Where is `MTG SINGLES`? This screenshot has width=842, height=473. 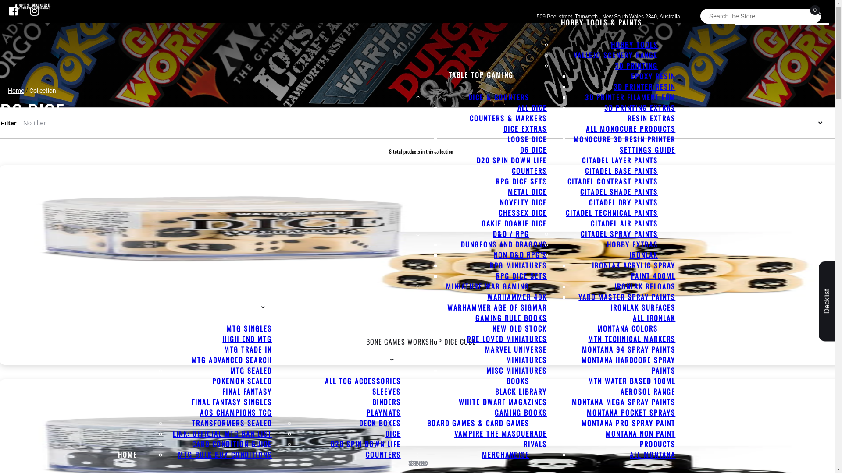 MTG SINGLES is located at coordinates (249, 328).